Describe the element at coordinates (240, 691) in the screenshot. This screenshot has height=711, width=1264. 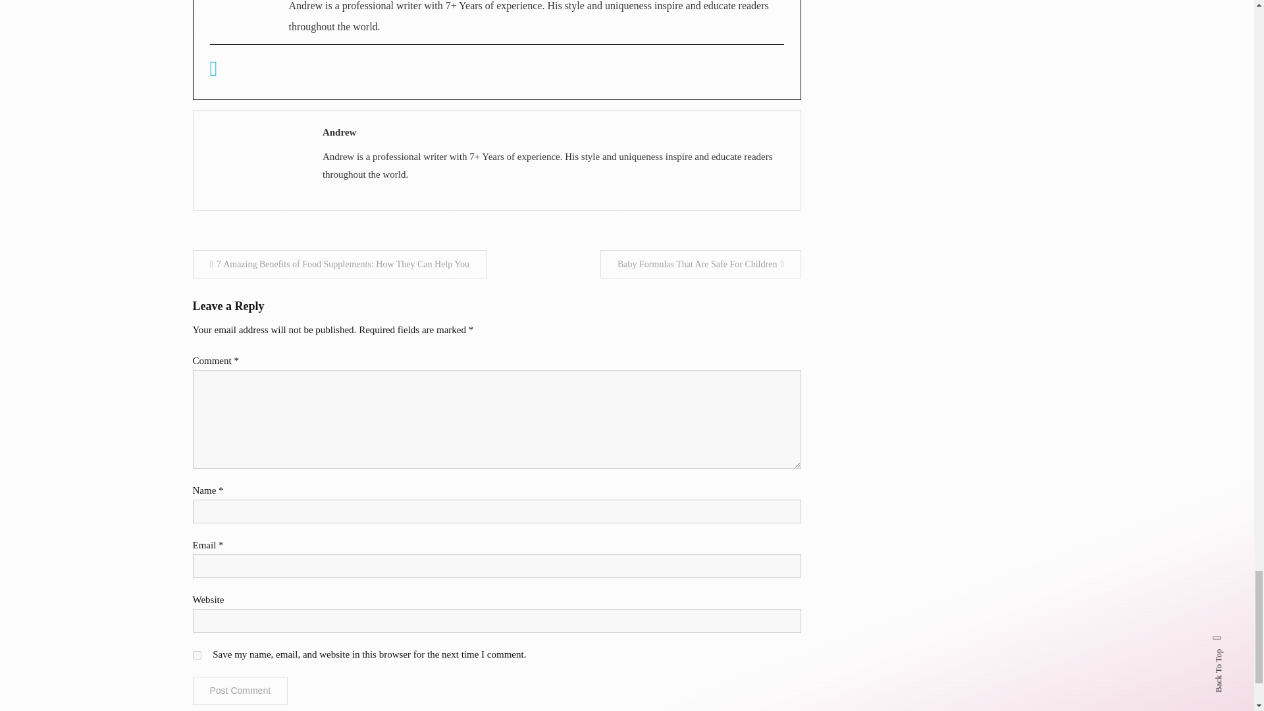
I see `Post Comment` at that location.